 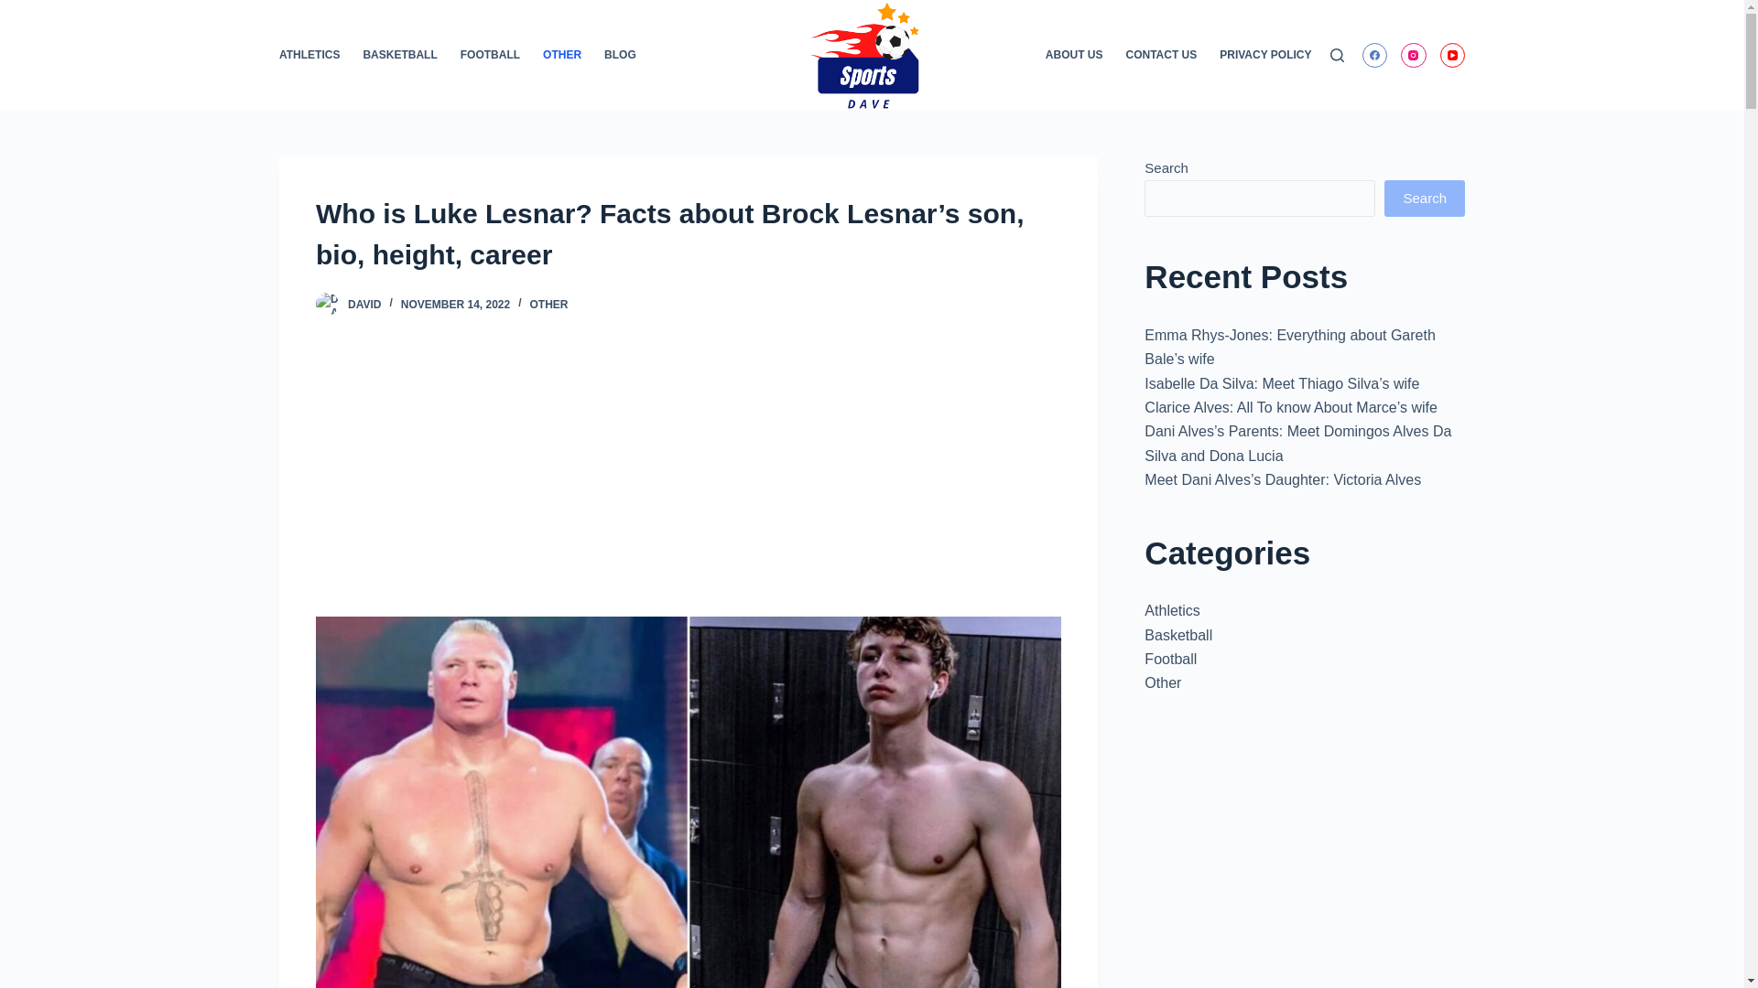 What do you see at coordinates (364, 305) in the screenshot?
I see `DAVID` at bounding box center [364, 305].